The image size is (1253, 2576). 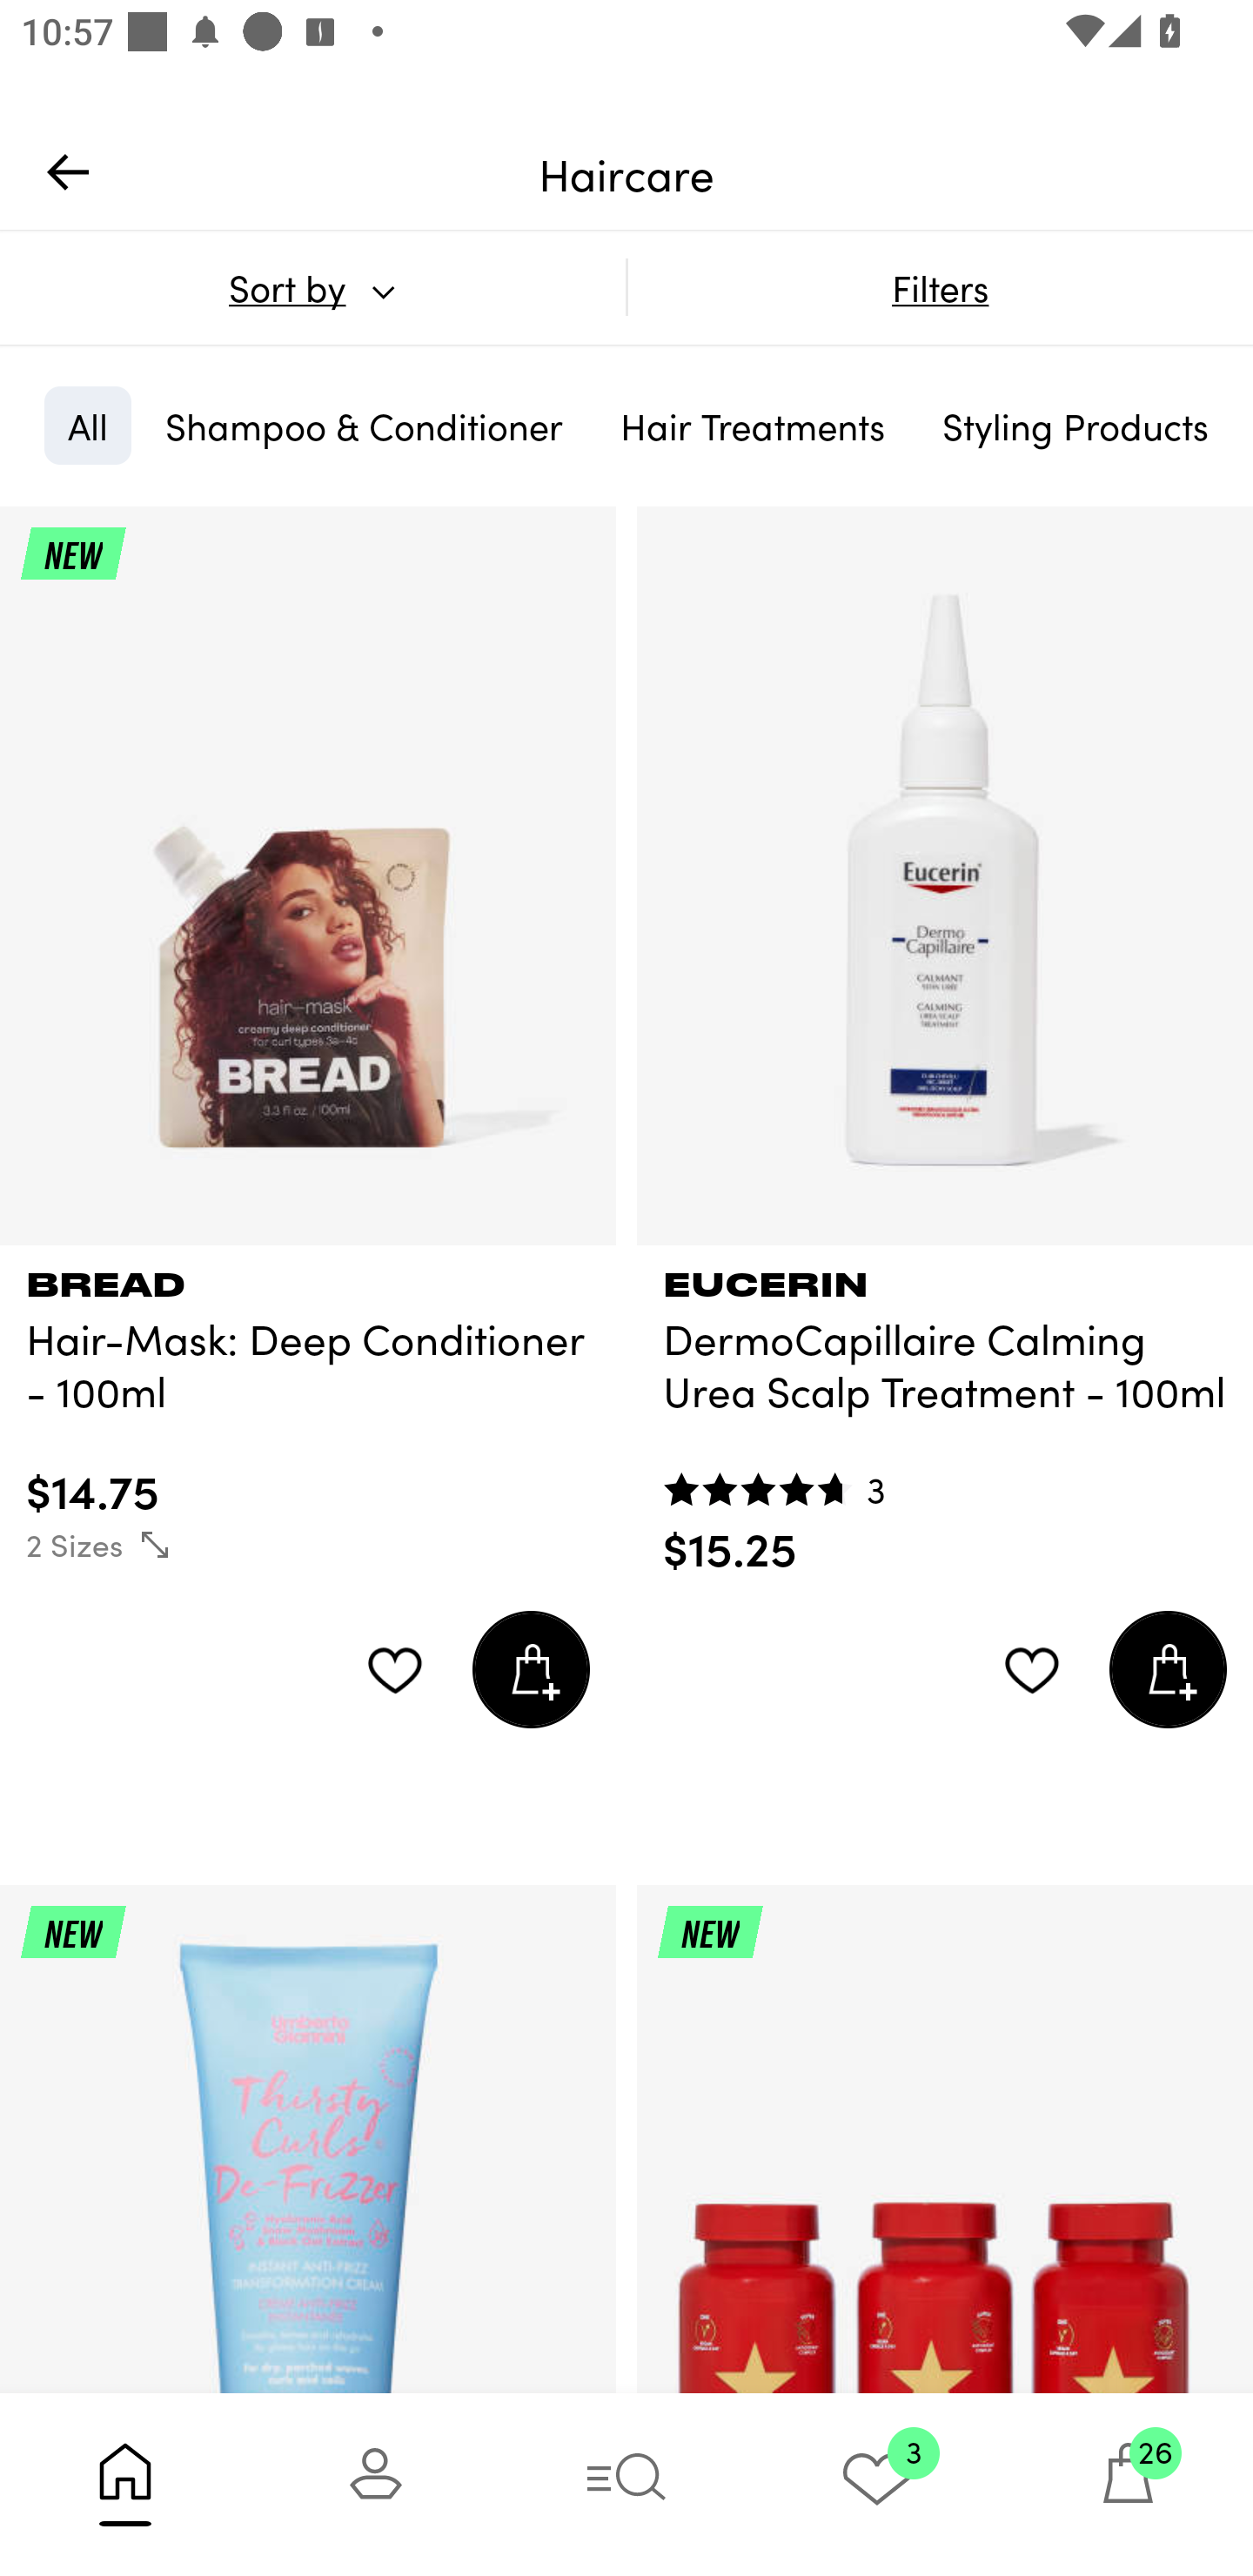 What do you see at coordinates (877, 2484) in the screenshot?
I see `3` at bounding box center [877, 2484].